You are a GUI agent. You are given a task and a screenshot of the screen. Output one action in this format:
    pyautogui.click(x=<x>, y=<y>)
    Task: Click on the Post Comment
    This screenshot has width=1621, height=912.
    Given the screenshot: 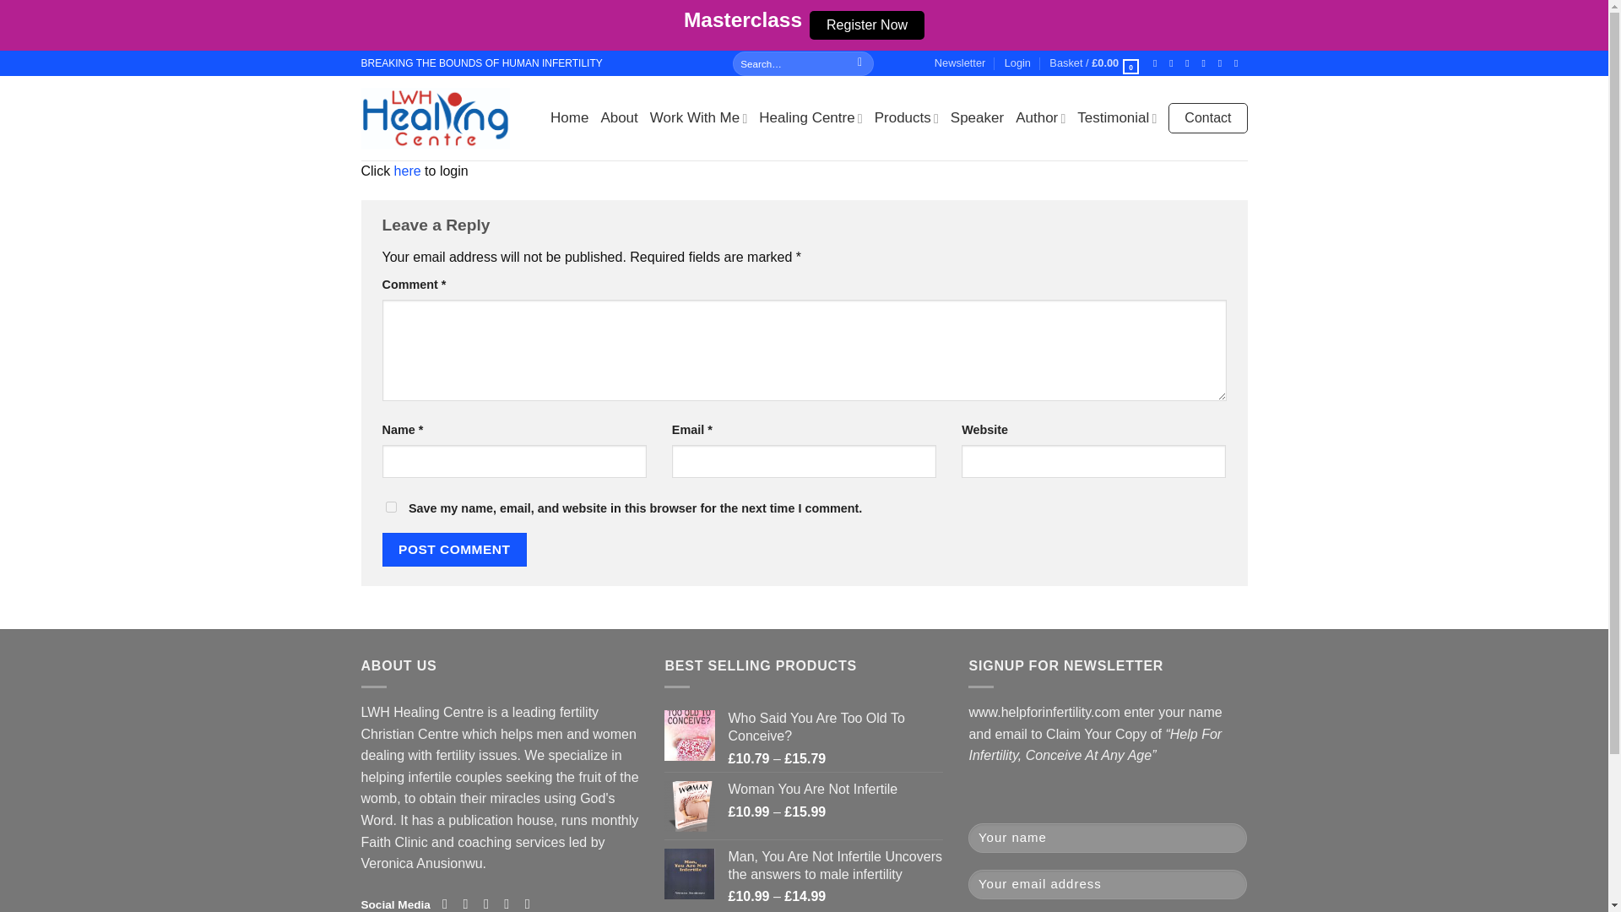 What is the action you would take?
    pyautogui.click(x=454, y=549)
    